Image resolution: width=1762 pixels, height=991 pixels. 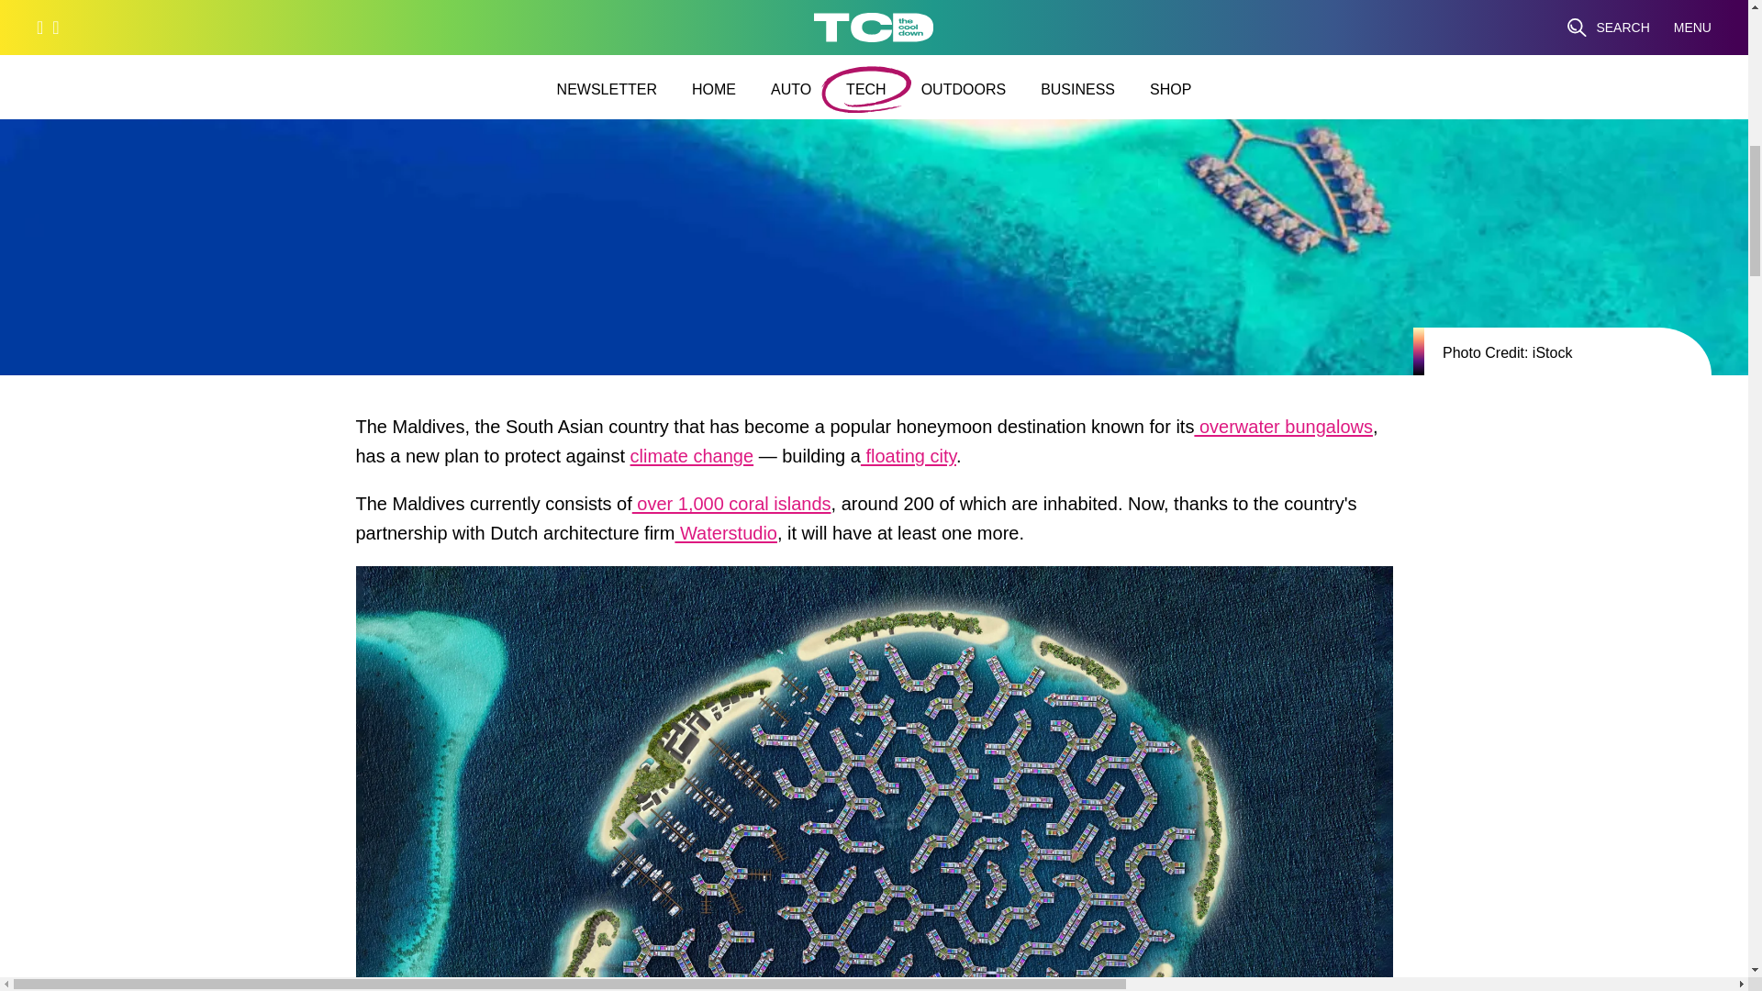 I want to click on climate change, so click(x=692, y=461).